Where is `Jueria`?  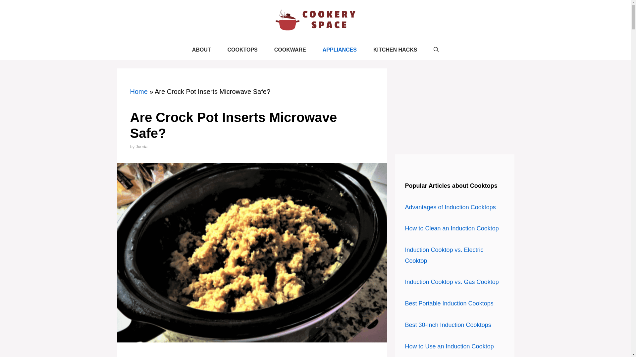
Jueria is located at coordinates (142, 147).